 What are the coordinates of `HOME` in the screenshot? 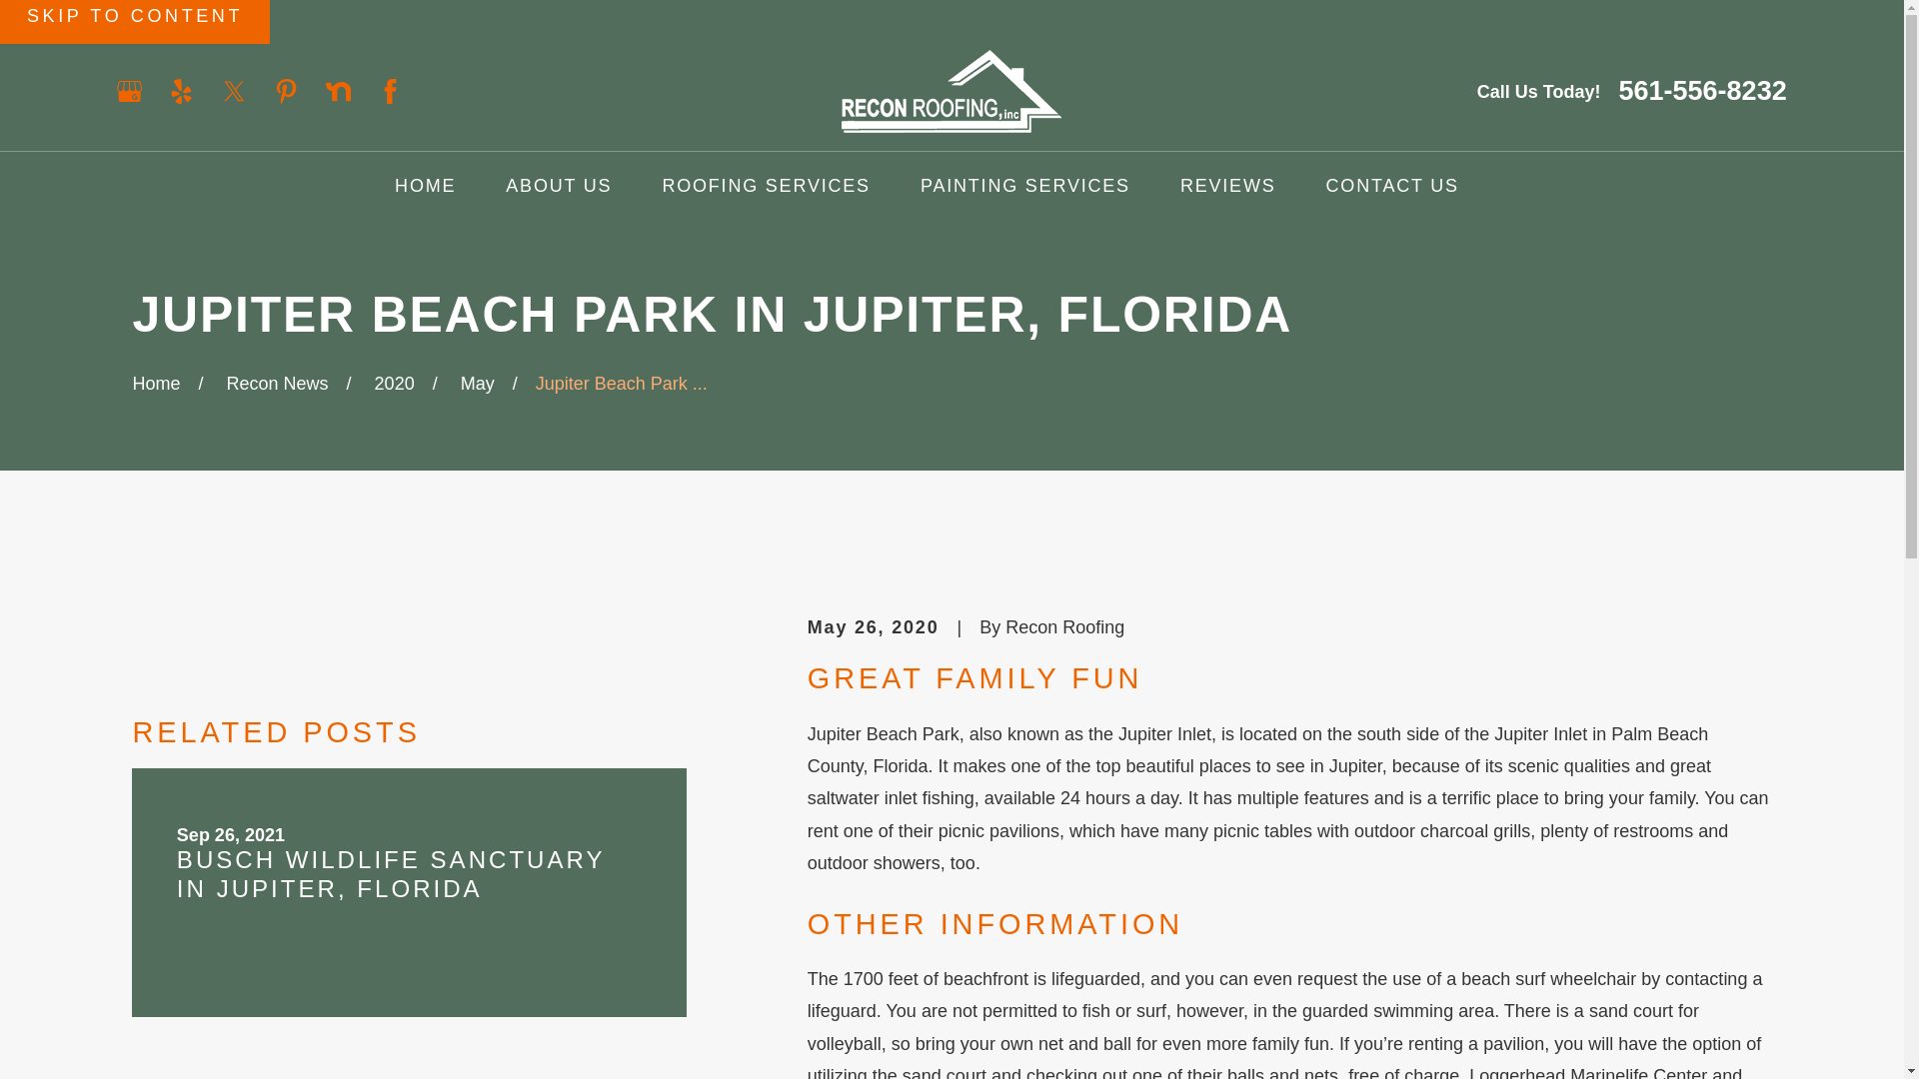 It's located at (426, 186).